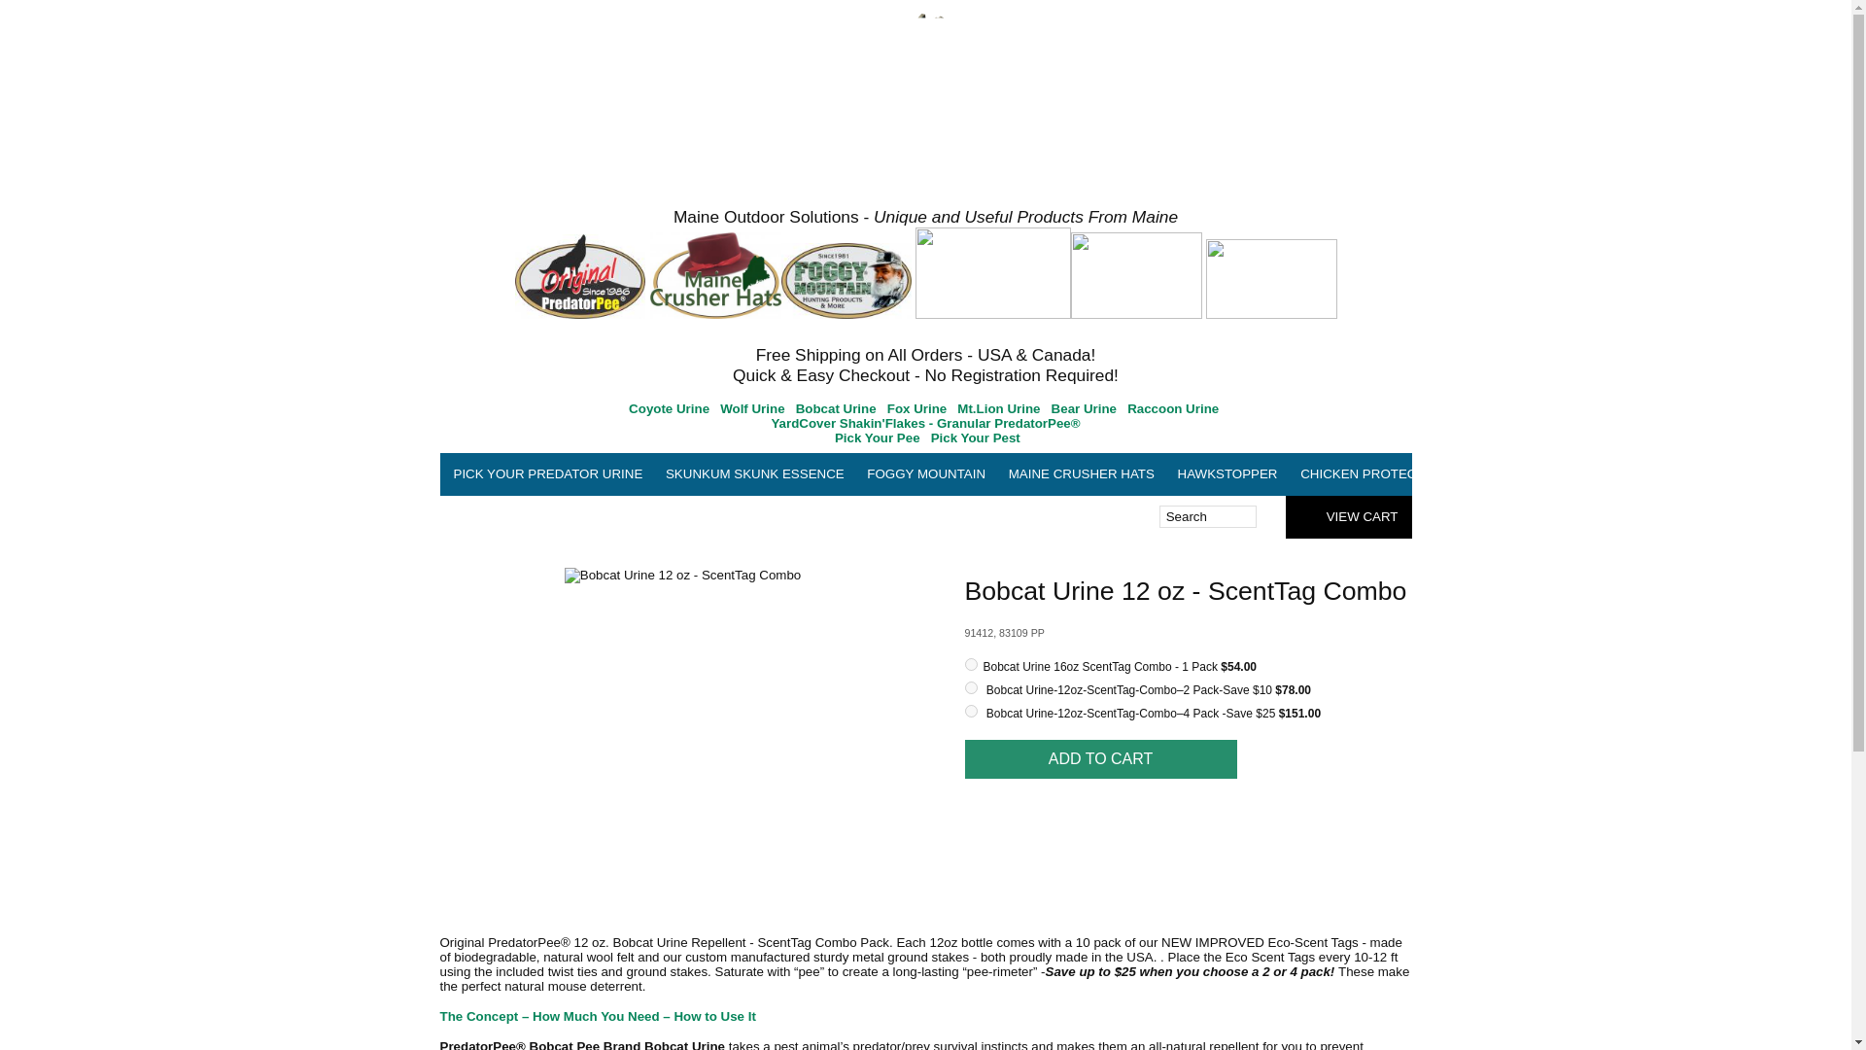 This screenshot has height=1050, width=1866. What do you see at coordinates (1539, 473) in the screenshot?
I see `COYOTE DETERRENT` at bounding box center [1539, 473].